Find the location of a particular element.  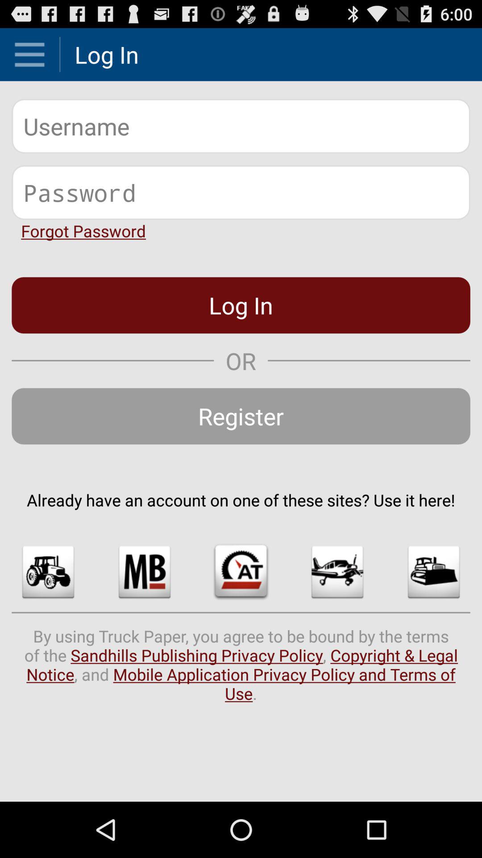

swipe until the forgot password app is located at coordinates (83, 231).